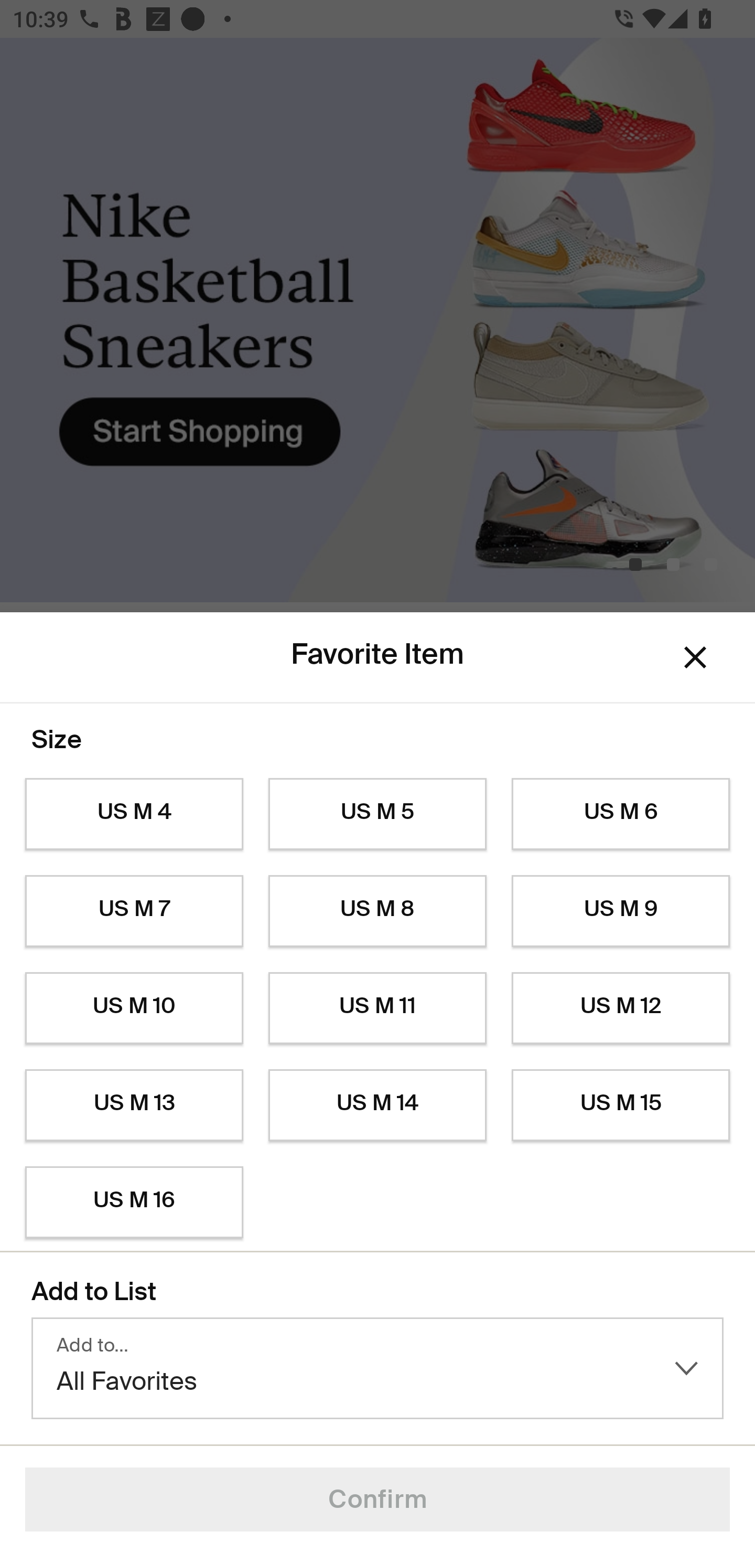 The height and width of the screenshot is (1553, 755). Describe the element at coordinates (134, 1105) in the screenshot. I see `US M 13` at that location.